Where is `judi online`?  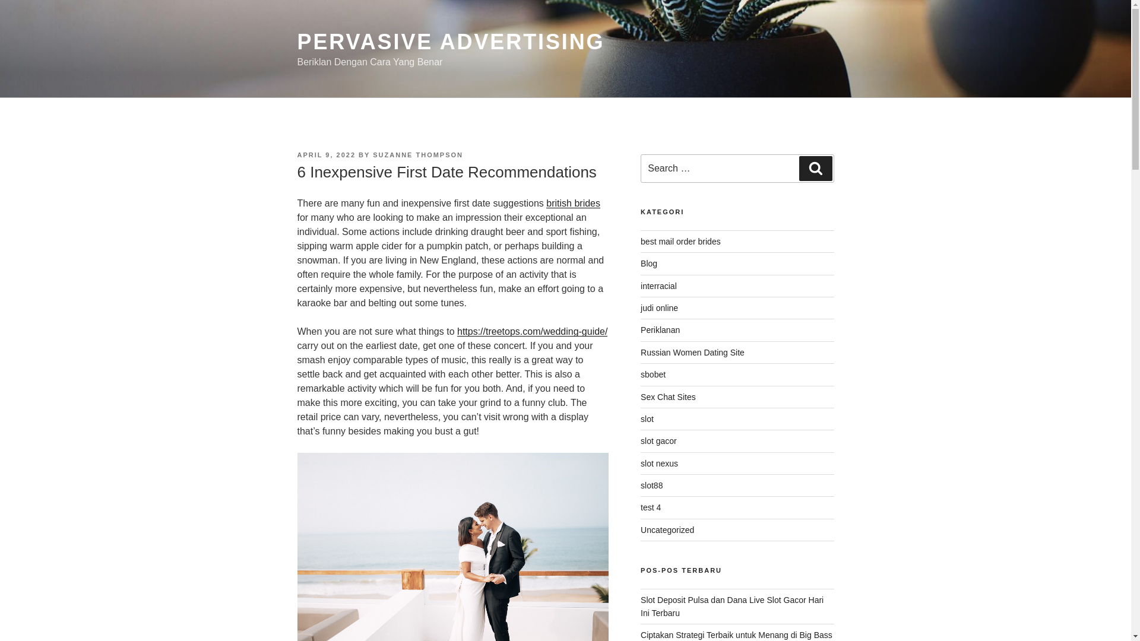
judi online is located at coordinates (659, 307).